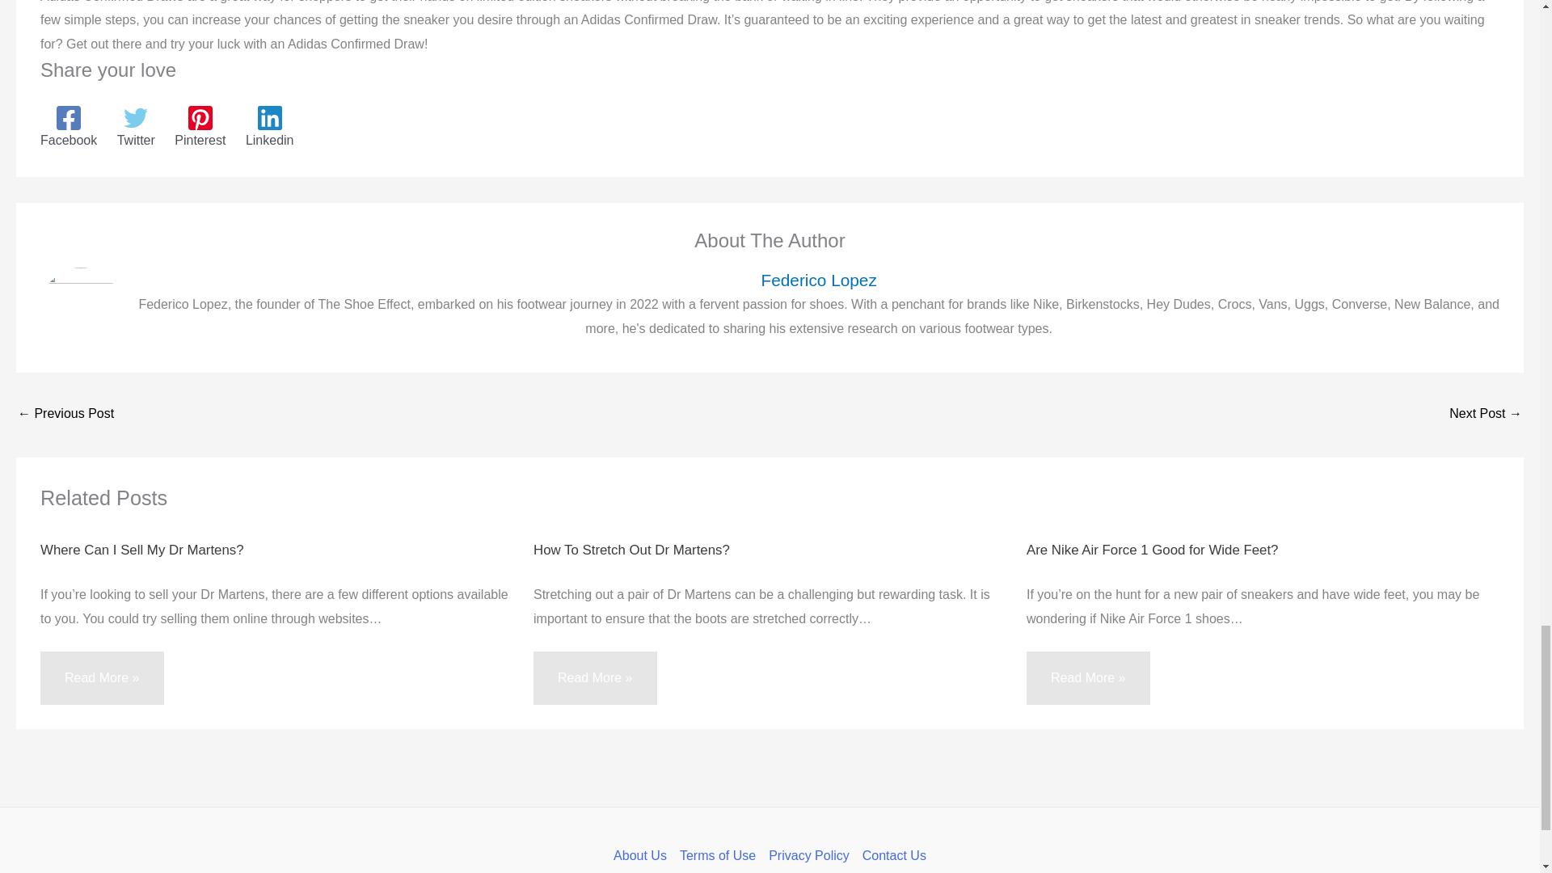 This screenshot has width=1552, height=873. Describe the element at coordinates (718, 855) in the screenshot. I see `Terms of Use` at that location.